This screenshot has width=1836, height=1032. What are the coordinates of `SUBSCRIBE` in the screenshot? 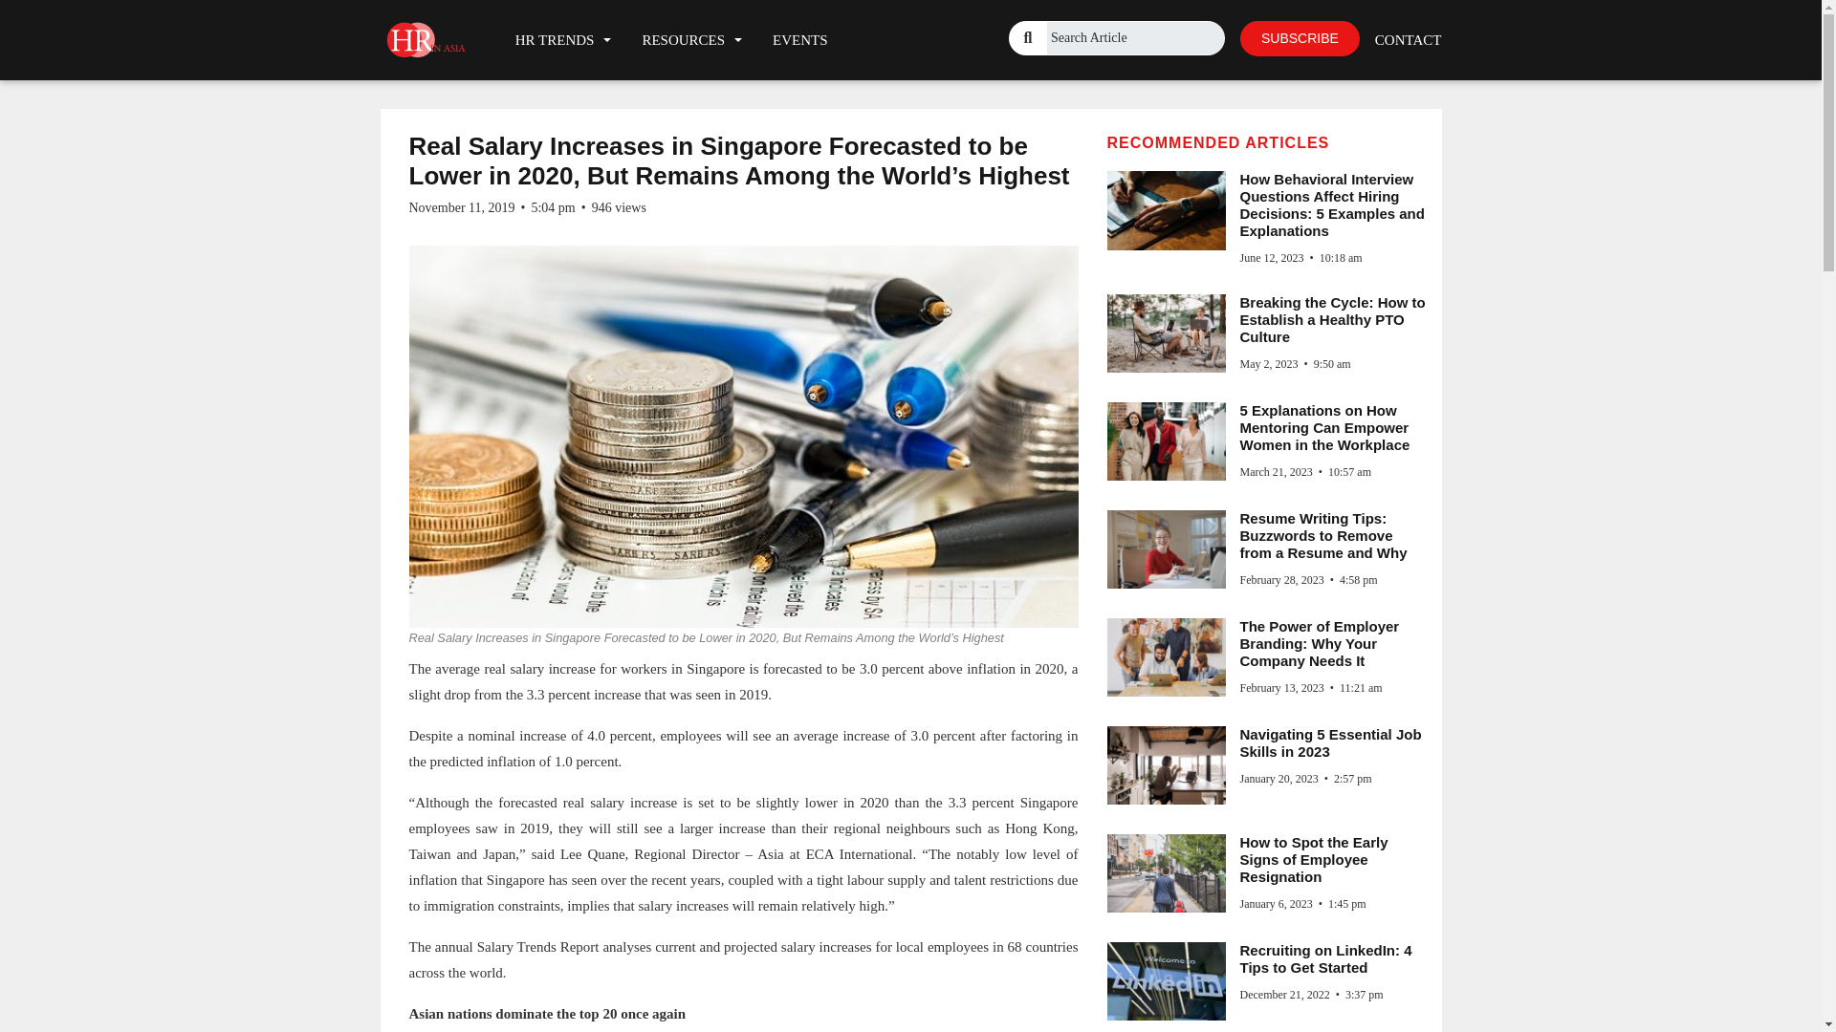 It's located at (1300, 38).